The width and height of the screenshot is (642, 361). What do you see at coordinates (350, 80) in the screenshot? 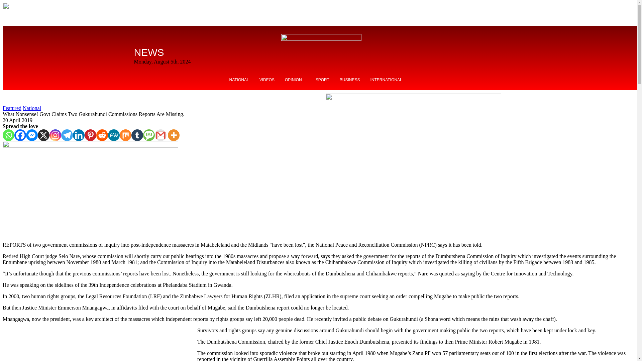
I see `BUSINESS` at bounding box center [350, 80].